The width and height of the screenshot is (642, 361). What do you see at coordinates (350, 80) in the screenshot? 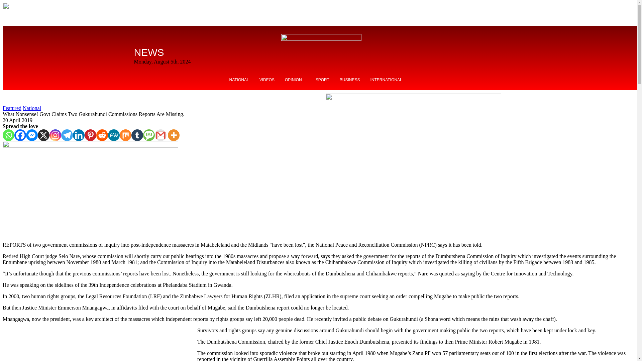
I see `BUSINESS` at bounding box center [350, 80].